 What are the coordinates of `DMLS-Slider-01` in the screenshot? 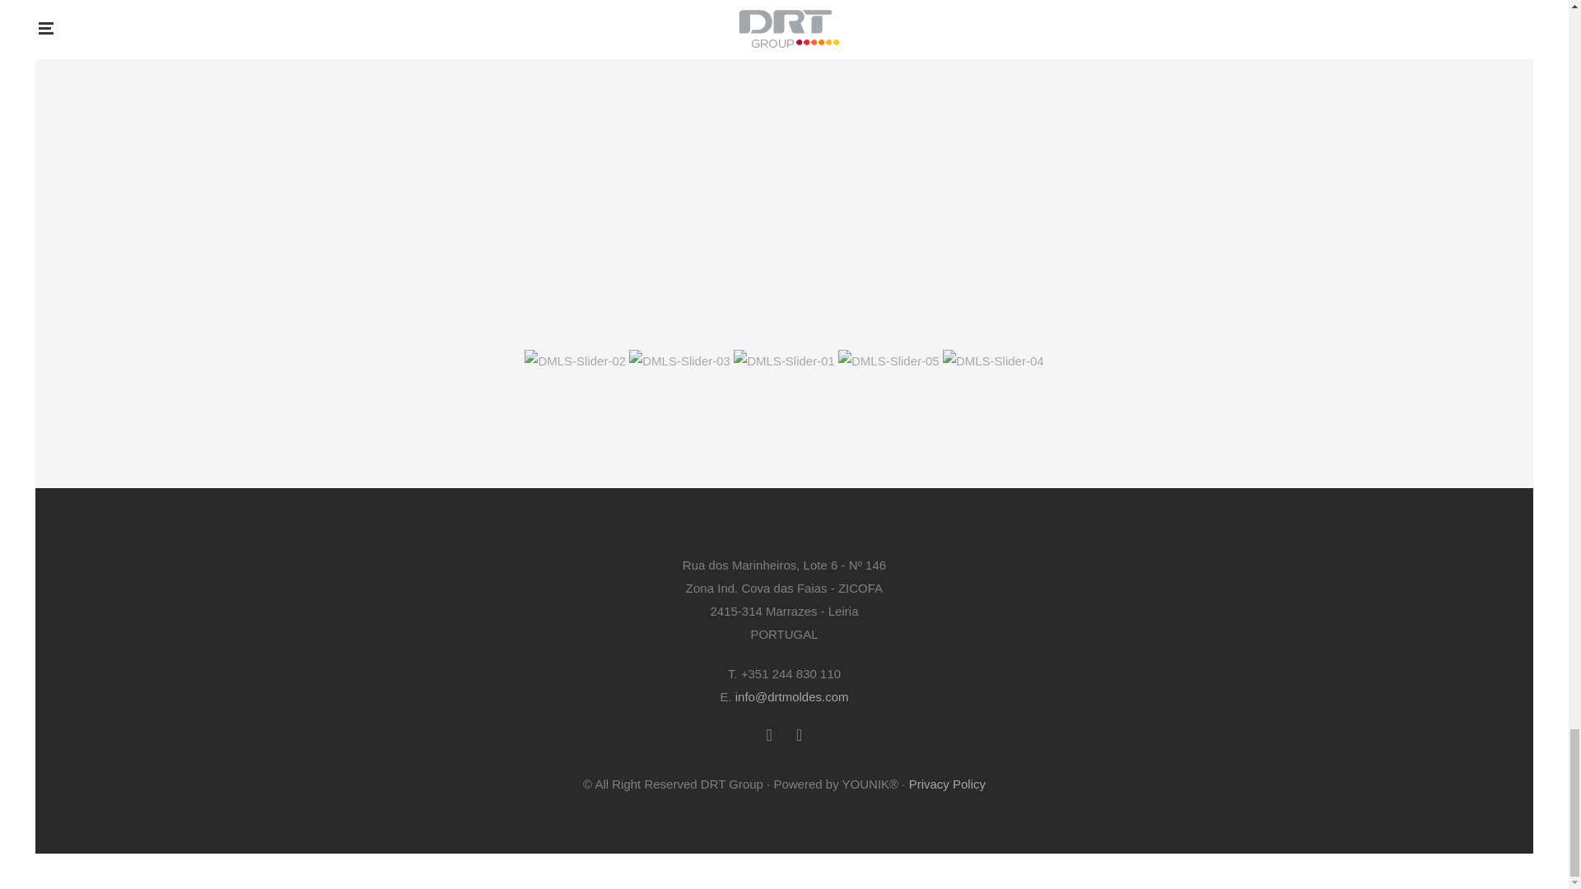 It's located at (786, 361).